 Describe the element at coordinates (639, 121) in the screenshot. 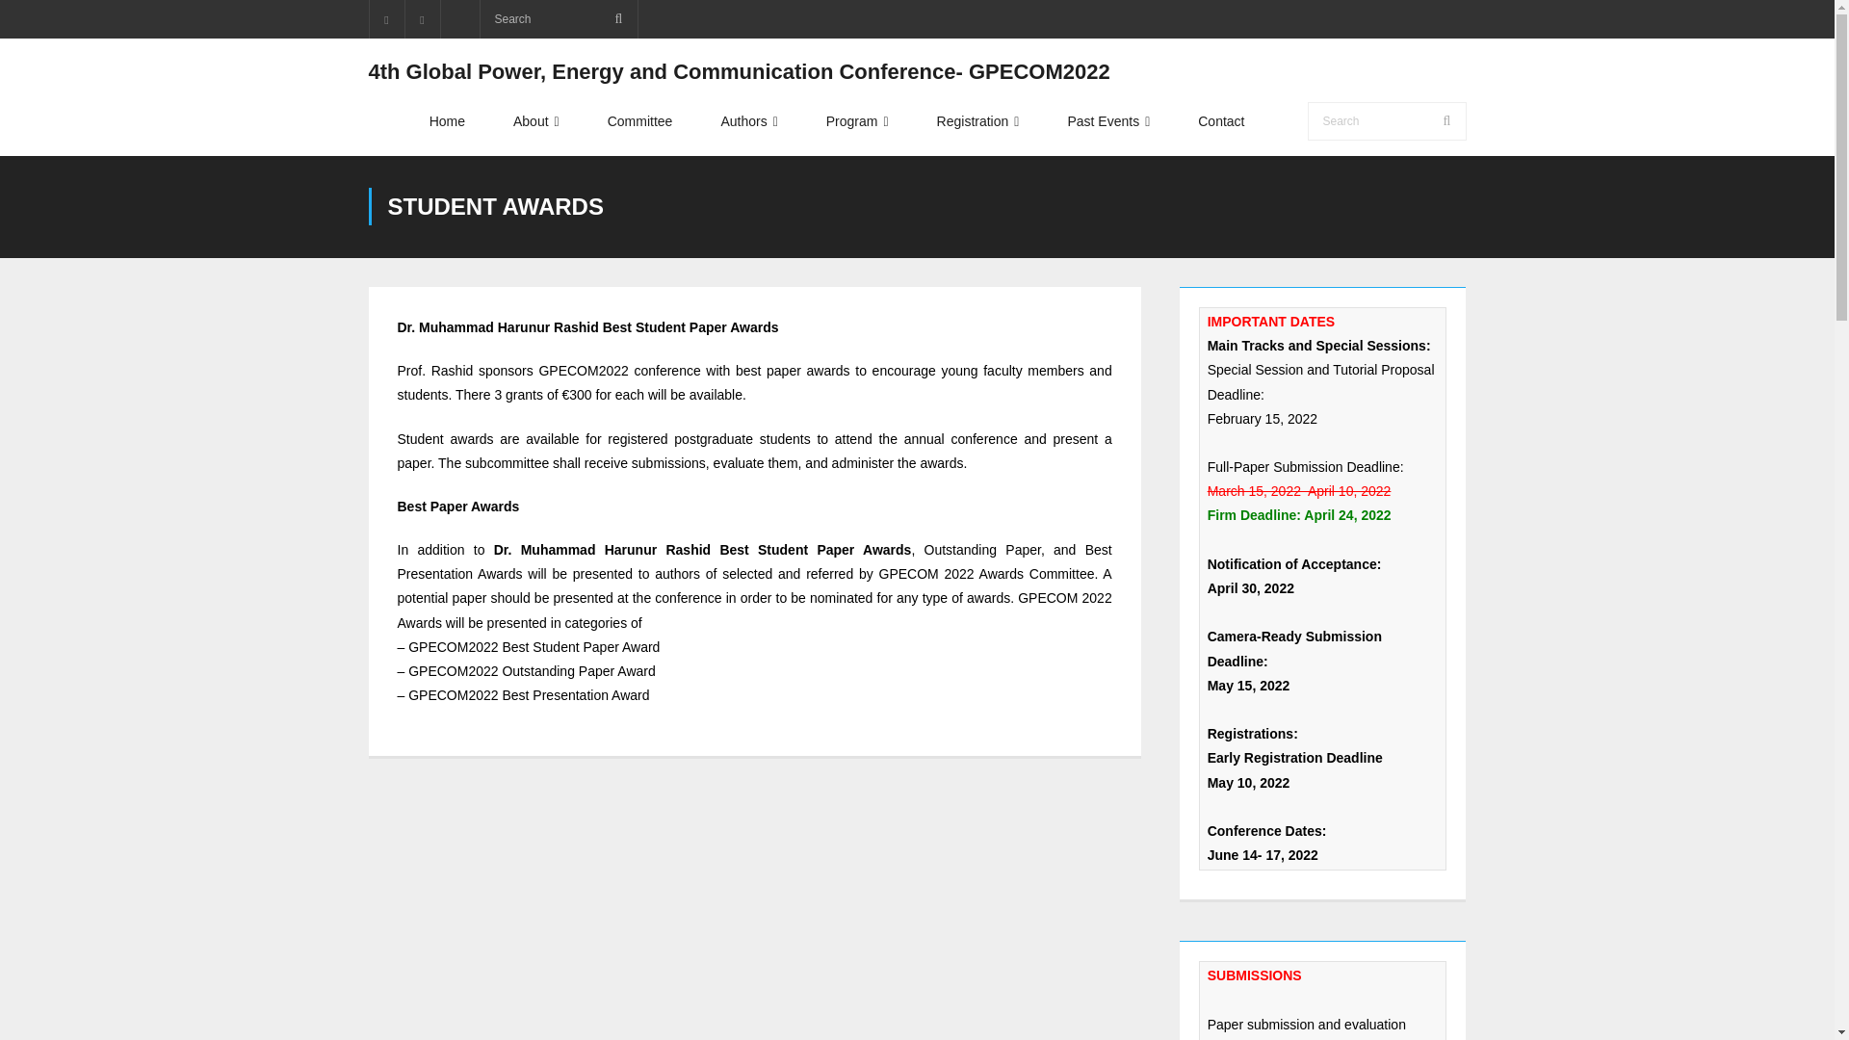

I see `Committee` at that location.